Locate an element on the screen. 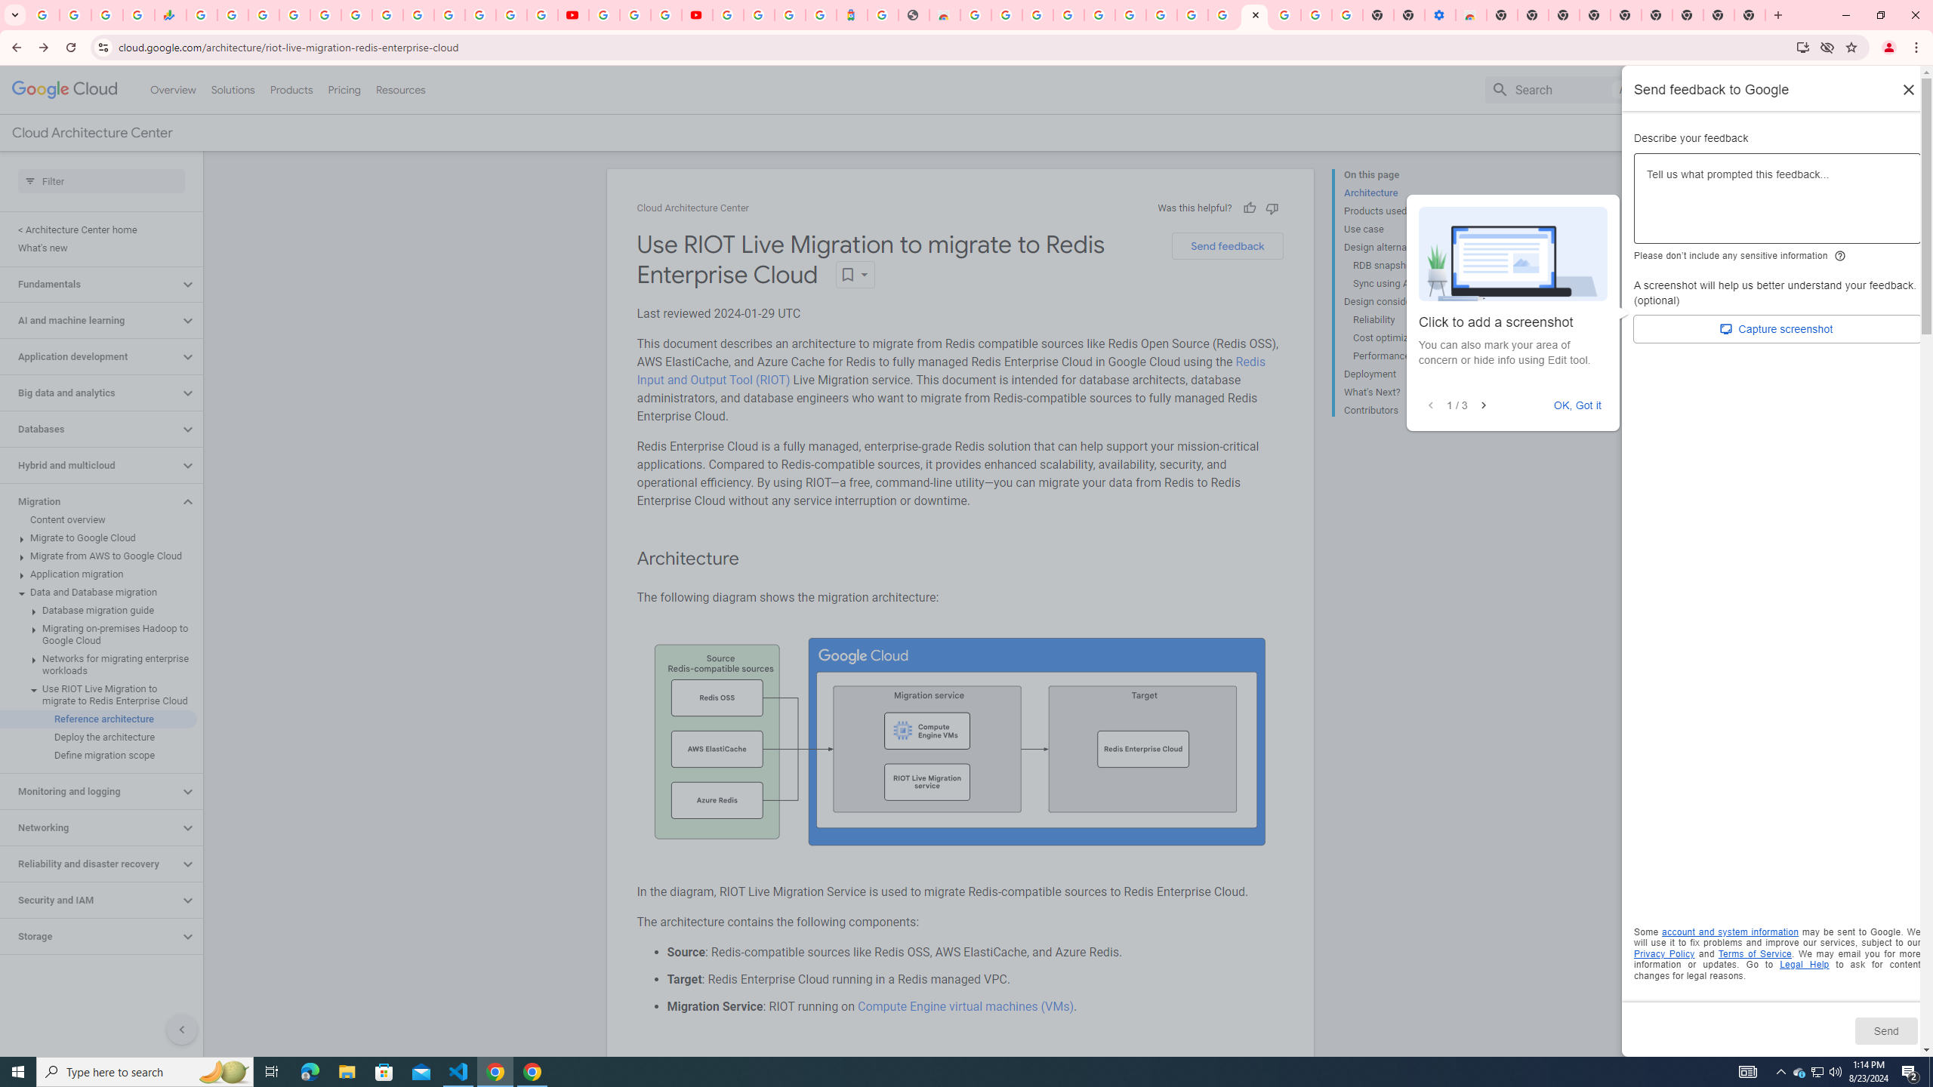 The width and height of the screenshot is (1933, 1087). Create your Google Account is located at coordinates (1192, 15).